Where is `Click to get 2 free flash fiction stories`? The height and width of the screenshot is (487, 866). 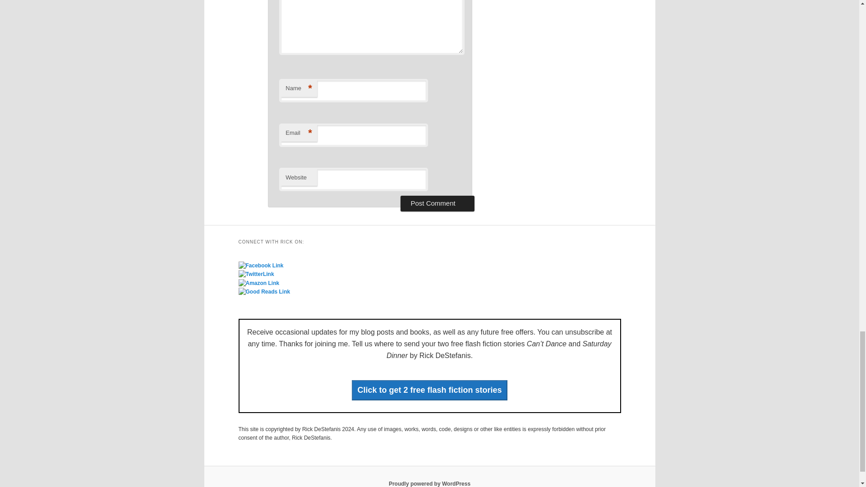 Click to get 2 free flash fiction stories is located at coordinates (429, 390).